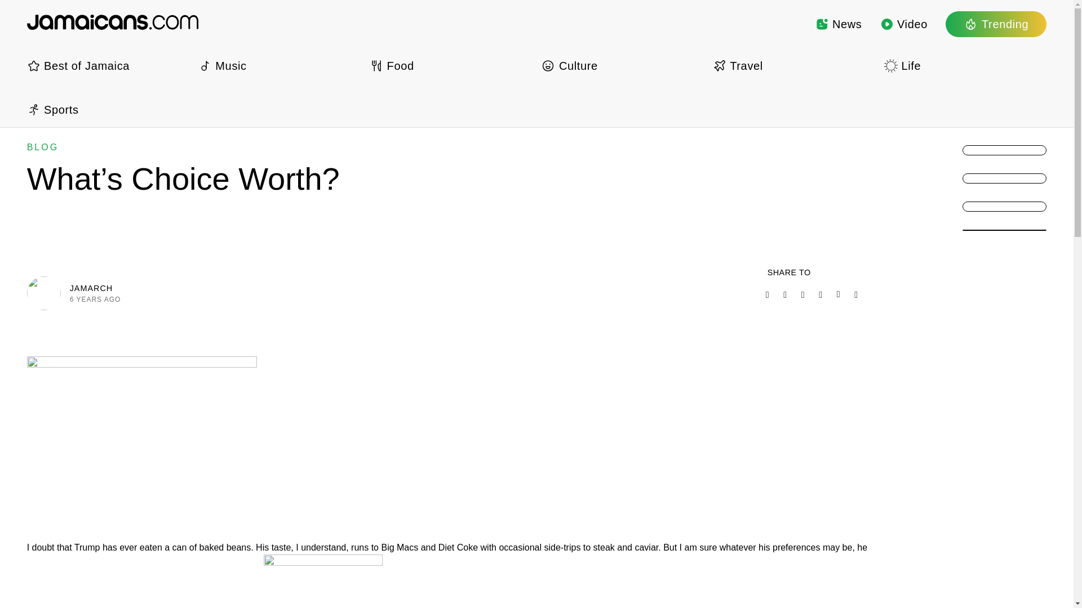 The height and width of the screenshot is (608, 1082). I want to click on Food, so click(451, 65).